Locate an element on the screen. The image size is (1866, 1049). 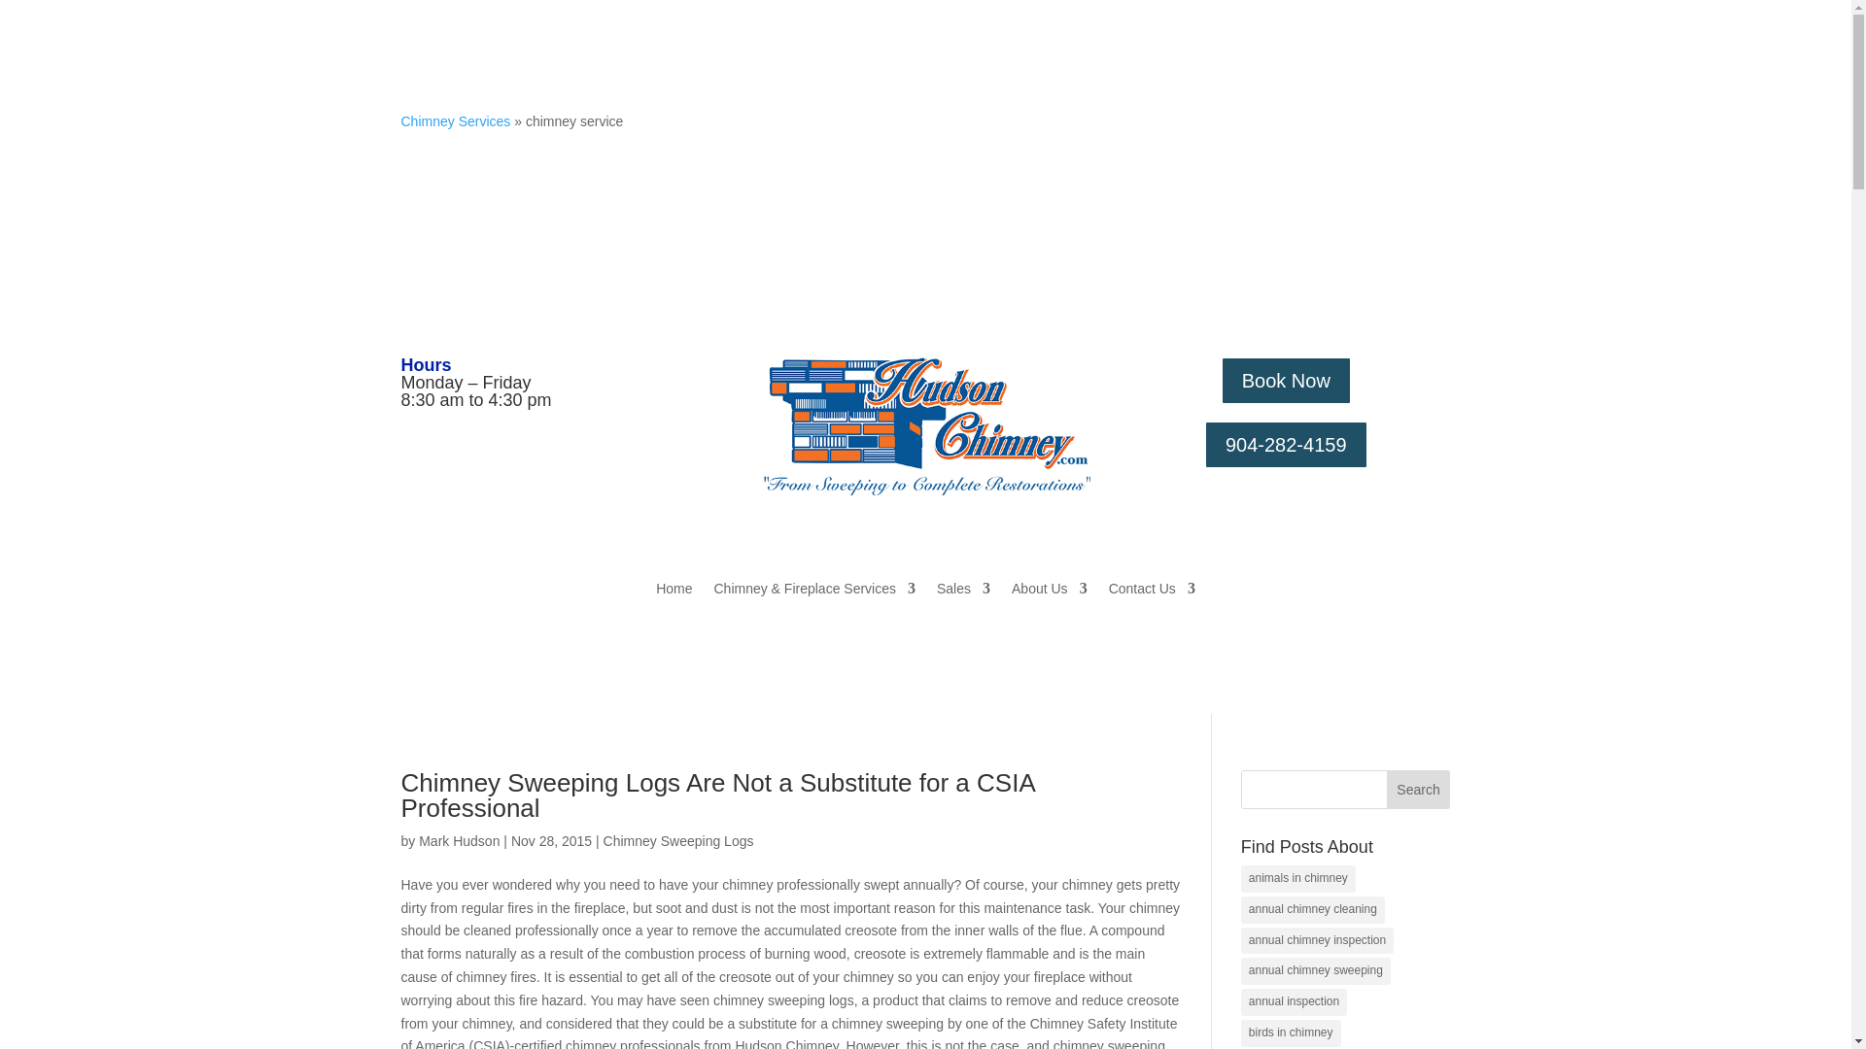
Original Photo- Hudson Chimney logo- Hudson Chimney is located at coordinates (925, 428).